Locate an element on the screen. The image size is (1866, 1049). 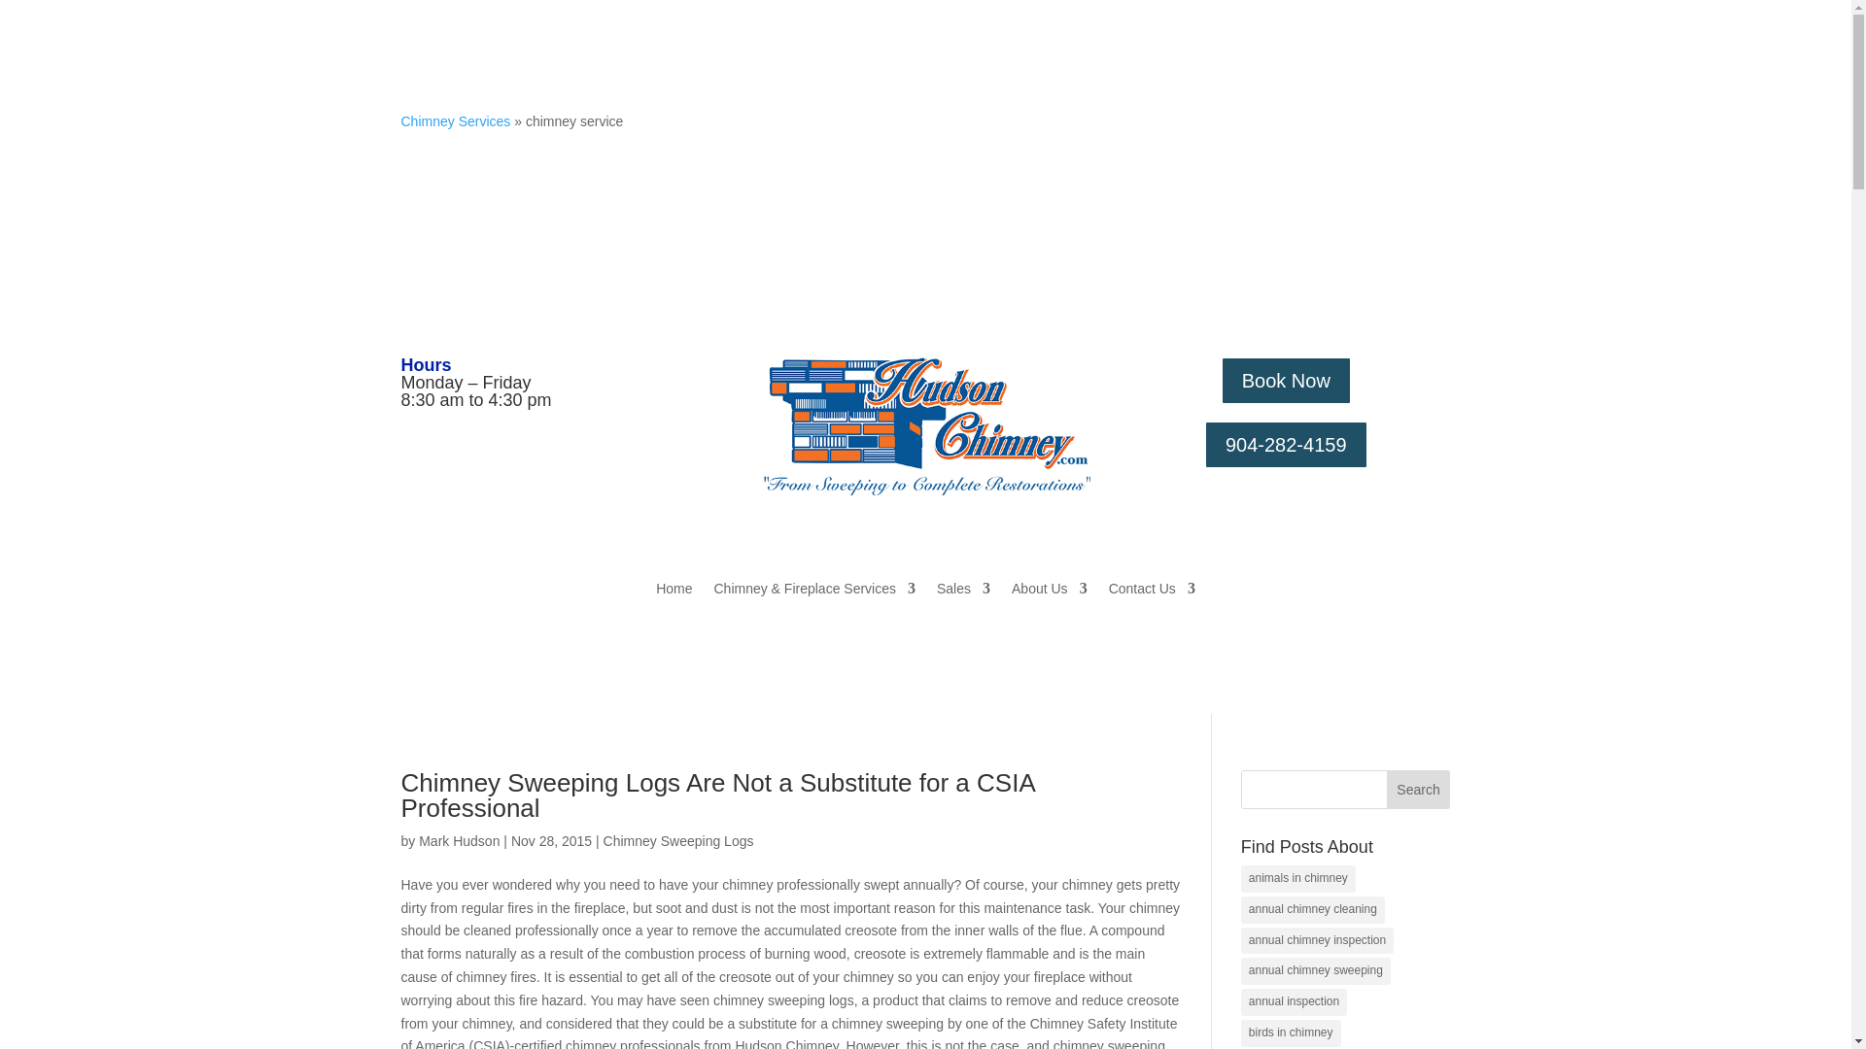
Original Photo- Hudson Chimney logo- Hudson Chimney is located at coordinates (925, 428).